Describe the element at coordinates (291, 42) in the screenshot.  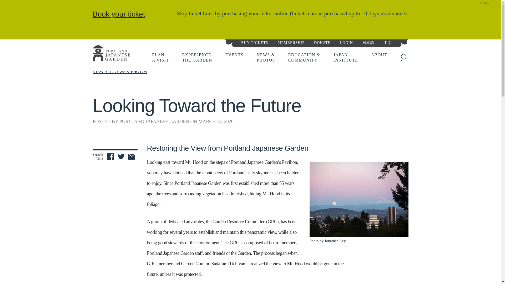
I see `MEMBERSHIP` at that location.